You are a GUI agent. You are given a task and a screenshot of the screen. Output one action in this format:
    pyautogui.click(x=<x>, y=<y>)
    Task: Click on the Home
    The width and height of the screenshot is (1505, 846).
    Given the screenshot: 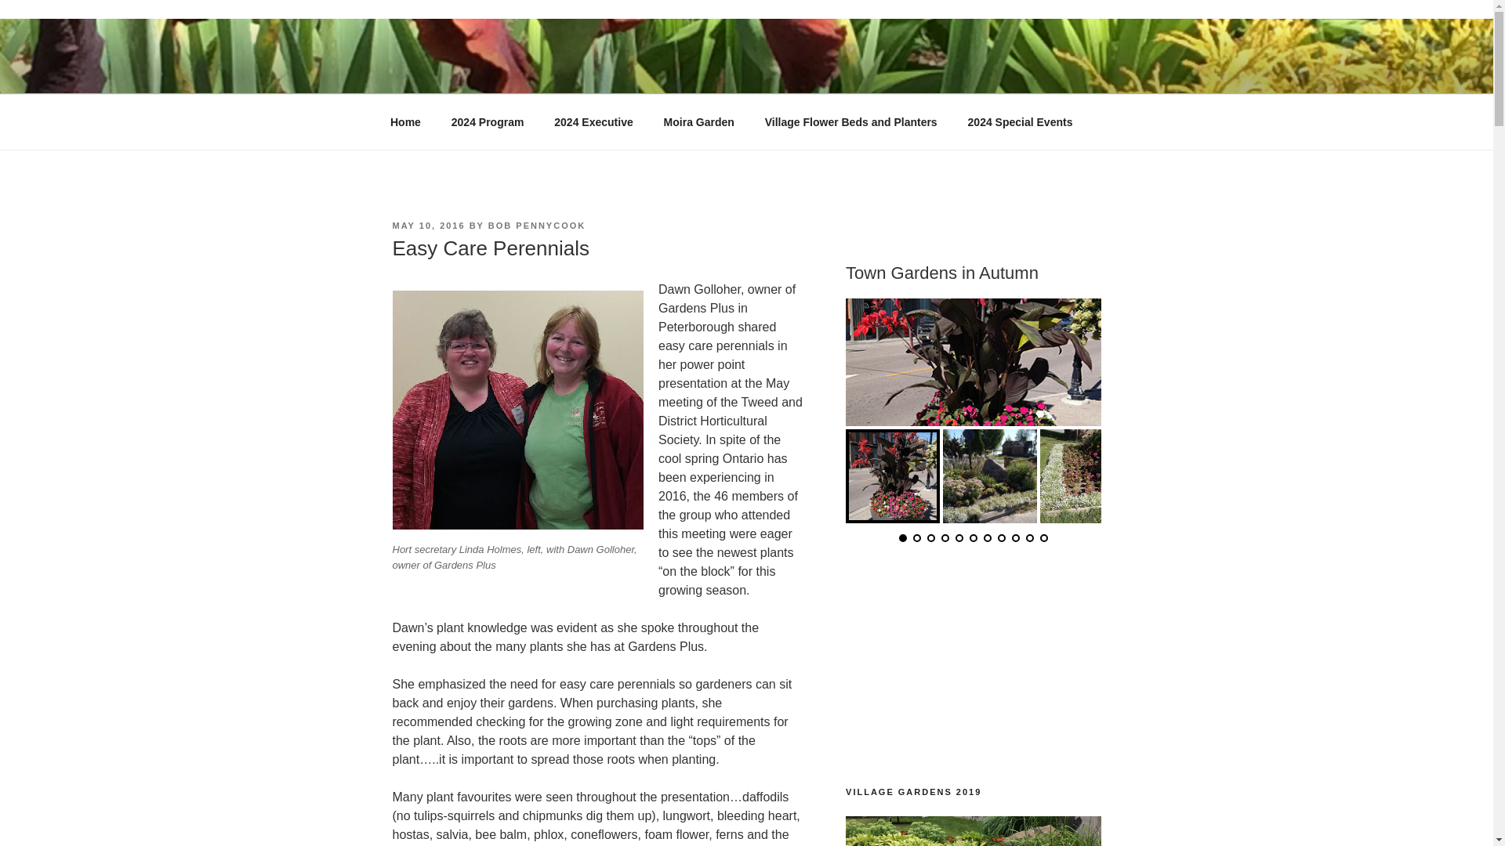 What is the action you would take?
    pyautogui.click(x=405, y=122)
    